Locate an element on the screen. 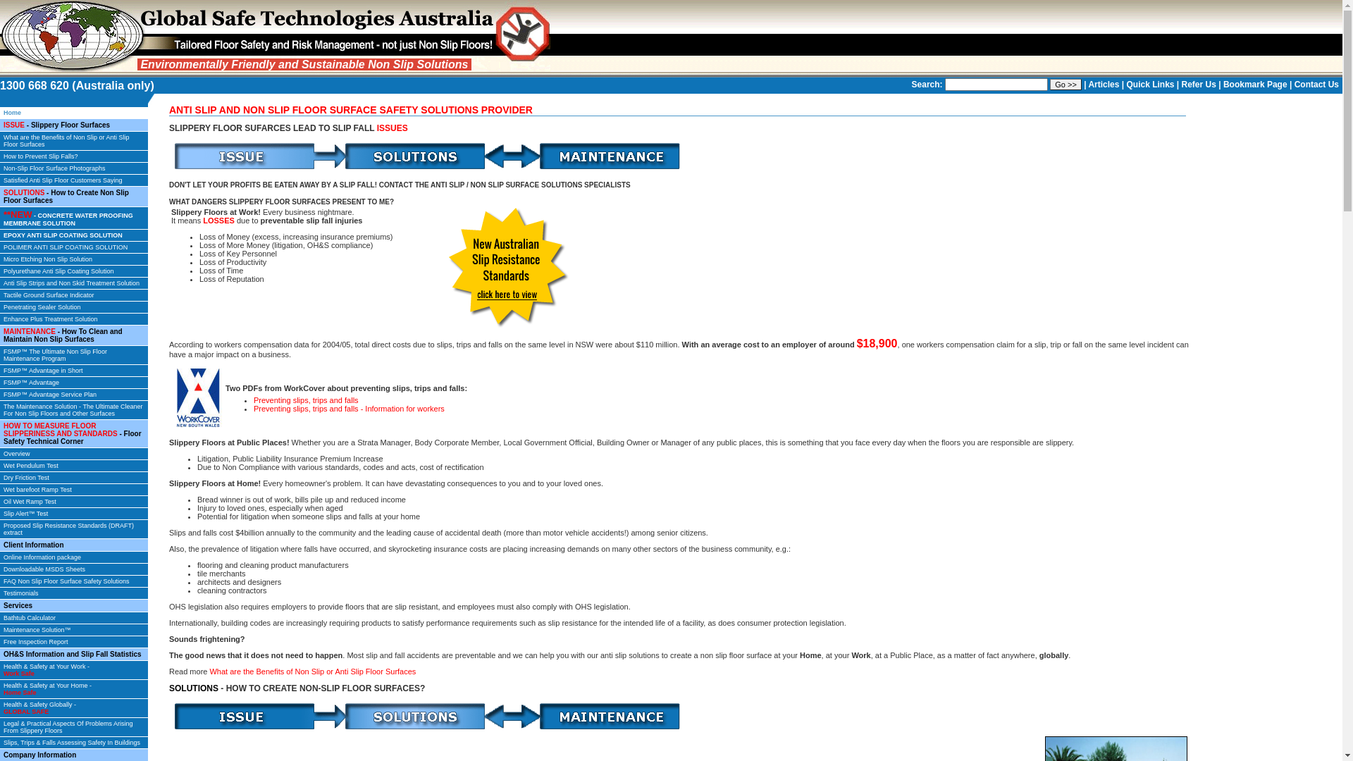 The image size is (1353, 761). ISSUE - Slippery Floor Surfaces is located at coordinates (78, 125).